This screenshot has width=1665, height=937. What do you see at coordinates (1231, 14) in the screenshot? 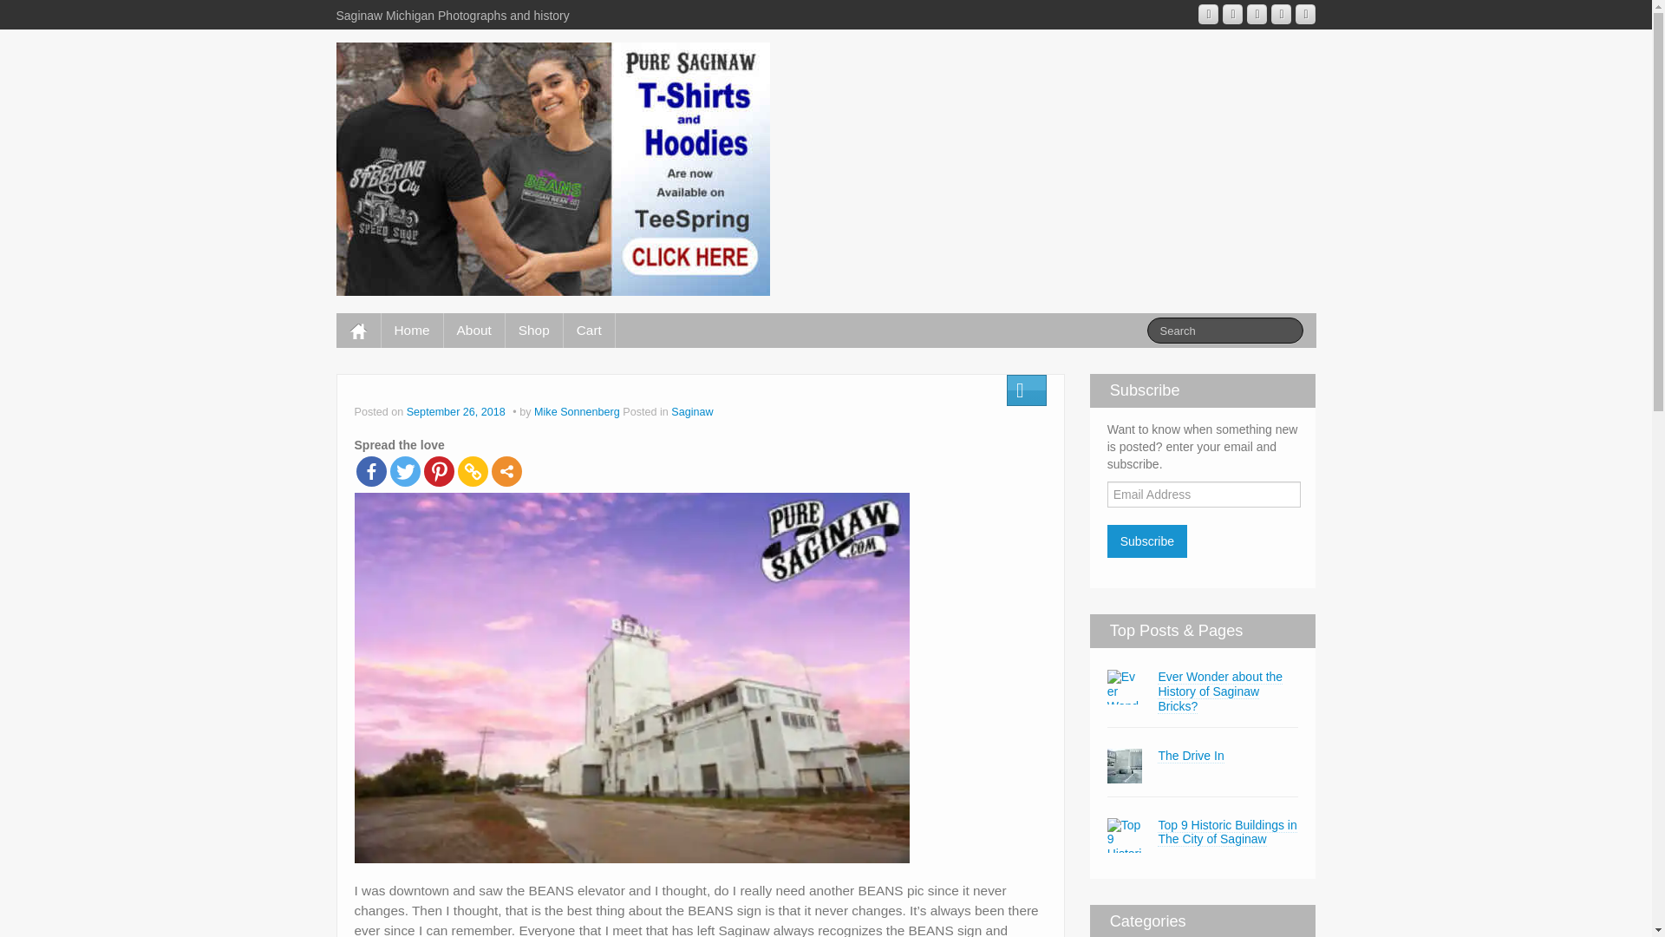
I see `Pure Saginaw Googleplus` at bounding box center [1231, 14].